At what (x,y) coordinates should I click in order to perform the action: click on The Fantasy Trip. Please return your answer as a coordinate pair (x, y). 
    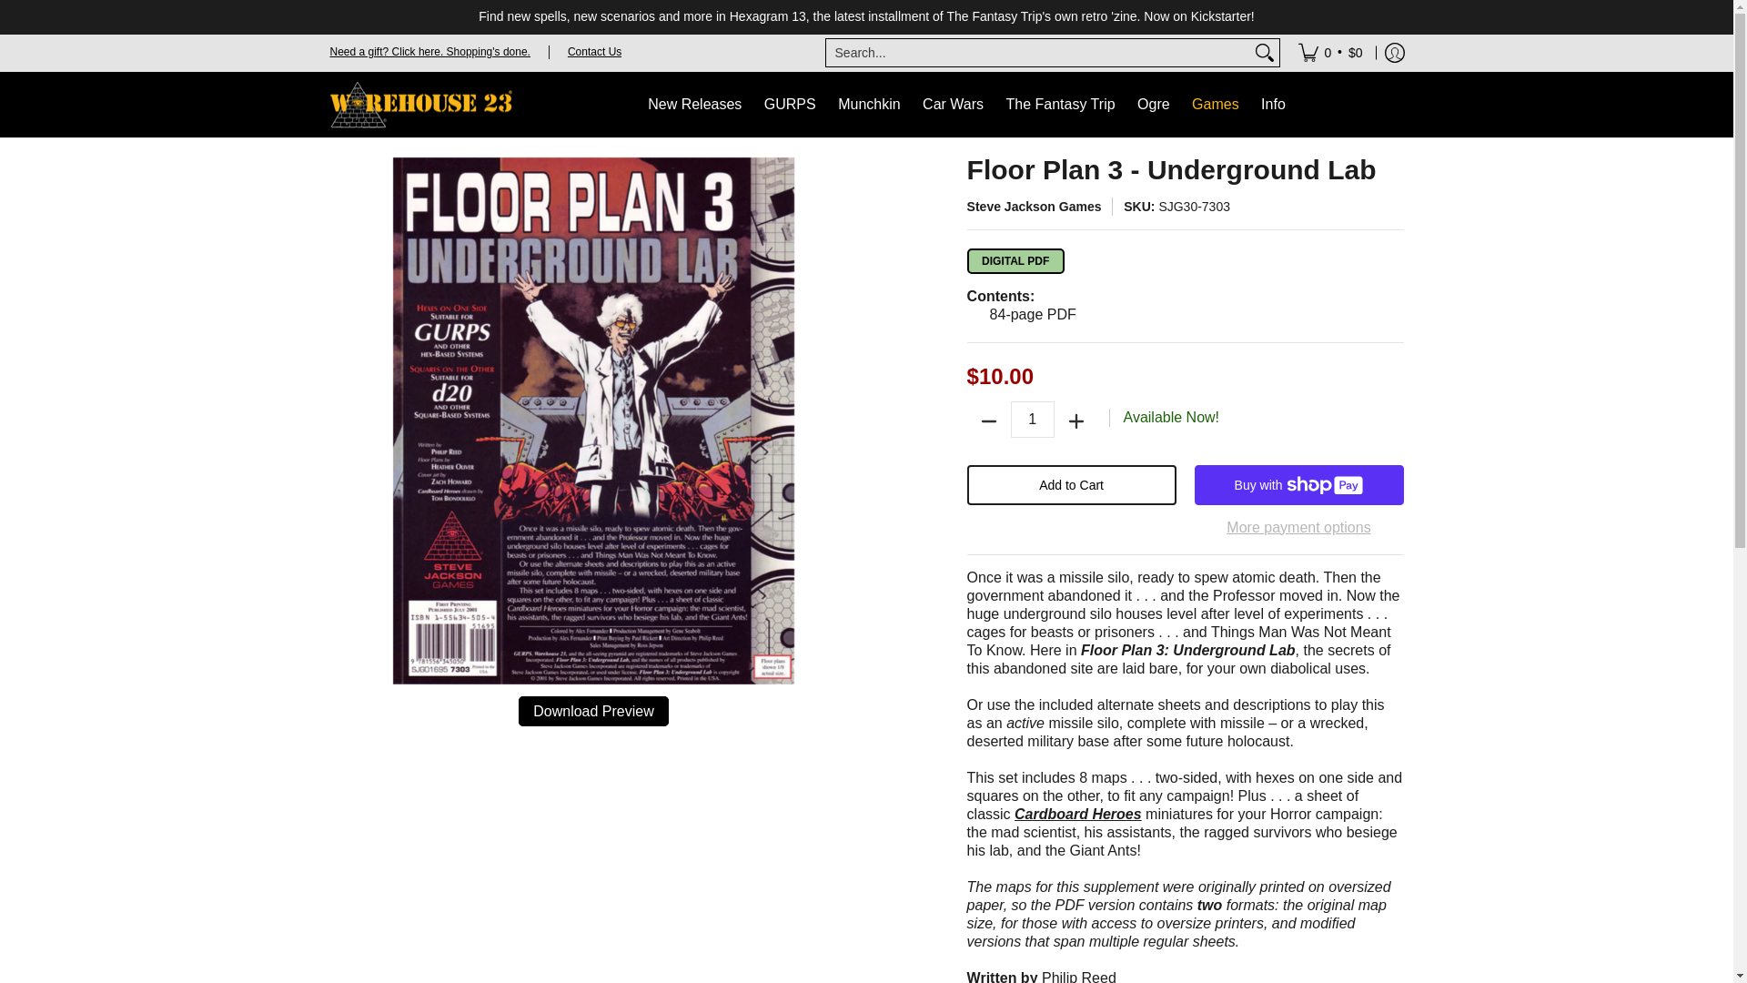
    Looking at the image, I should click on (1061, 104).